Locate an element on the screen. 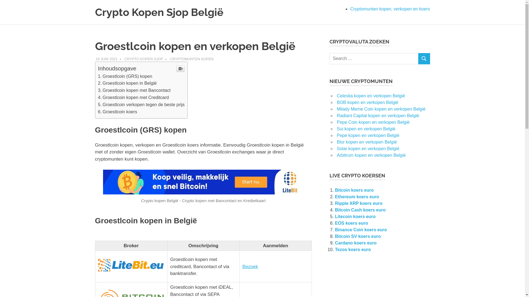 The height and width of the screenshot is (297, 529). Bezoek is located at coordinates (250, 267).